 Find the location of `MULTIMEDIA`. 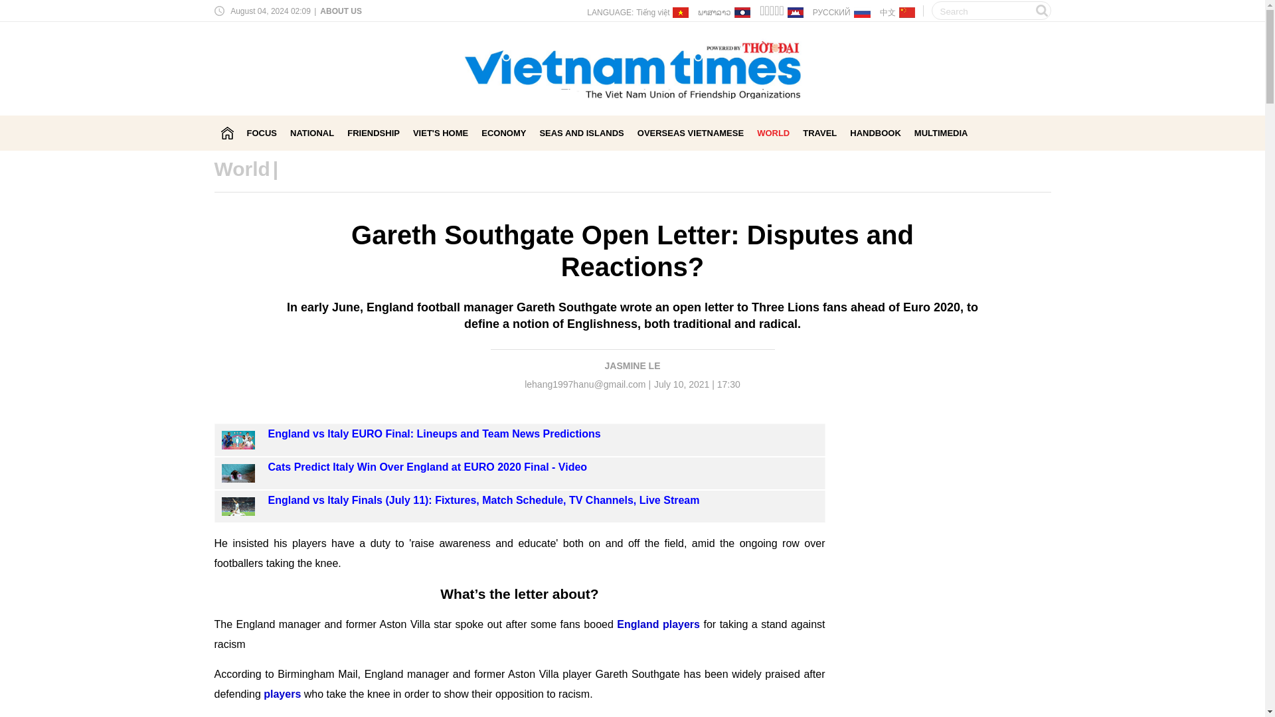

MULTIMEDIA is located at coordinates (940, 133).